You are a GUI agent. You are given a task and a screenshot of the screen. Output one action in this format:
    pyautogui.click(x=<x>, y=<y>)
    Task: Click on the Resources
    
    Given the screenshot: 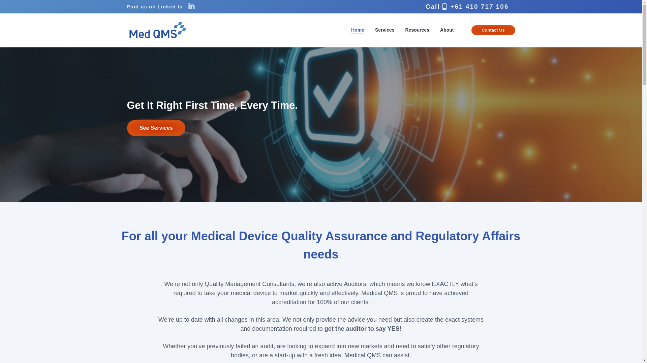 What is the action you would take?
    pyautogui.click(x=417, y=30)
    